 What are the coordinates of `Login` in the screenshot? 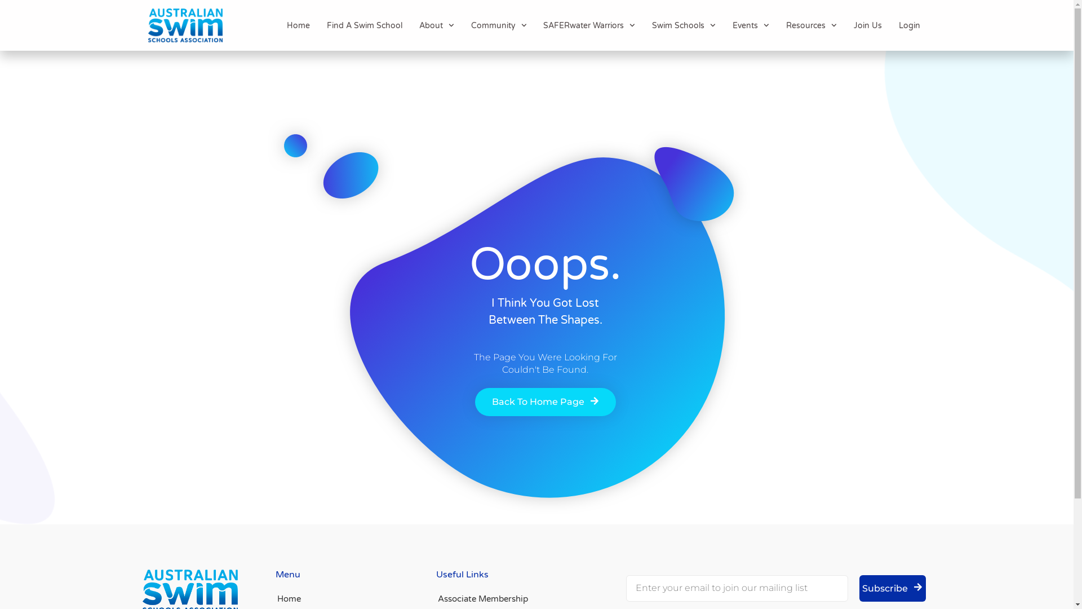 It's located at (909, 26).